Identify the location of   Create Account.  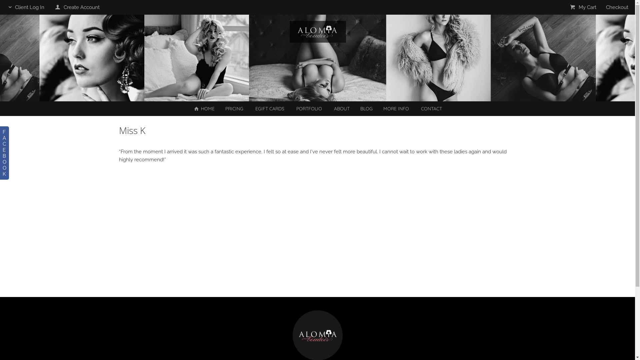
(77, 7).